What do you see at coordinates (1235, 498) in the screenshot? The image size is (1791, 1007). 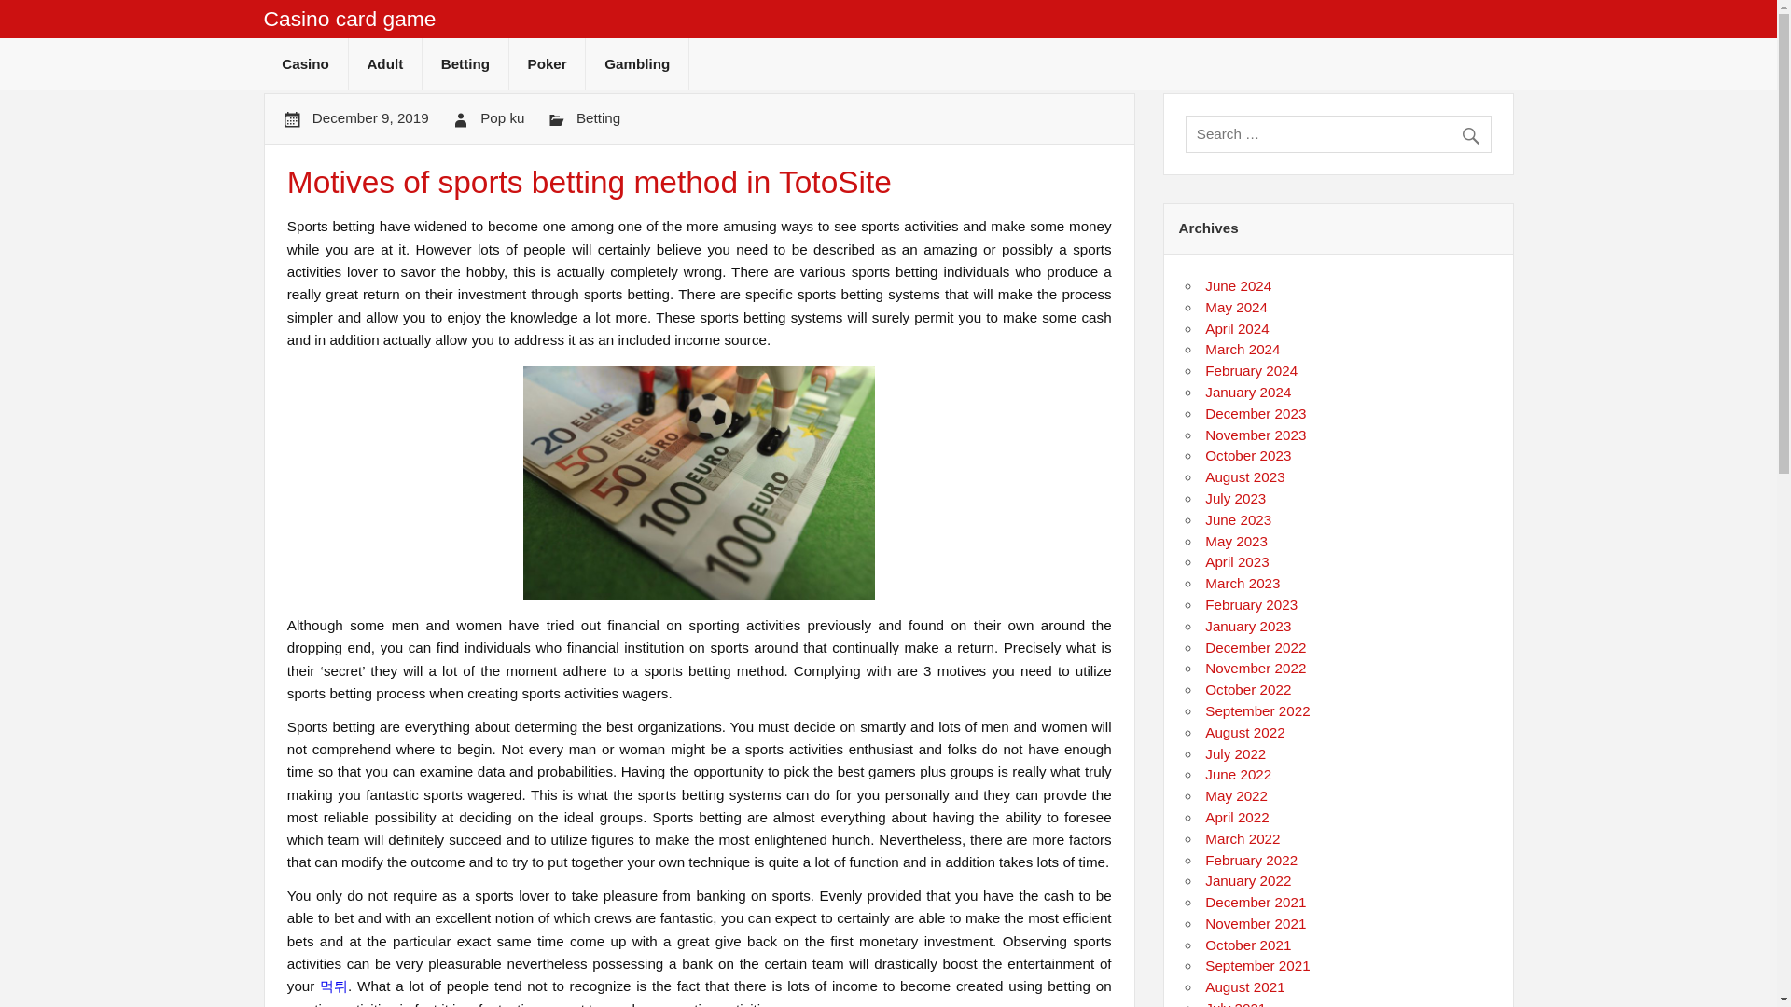 I see `July 2023` at bounding box center [1235, 498].